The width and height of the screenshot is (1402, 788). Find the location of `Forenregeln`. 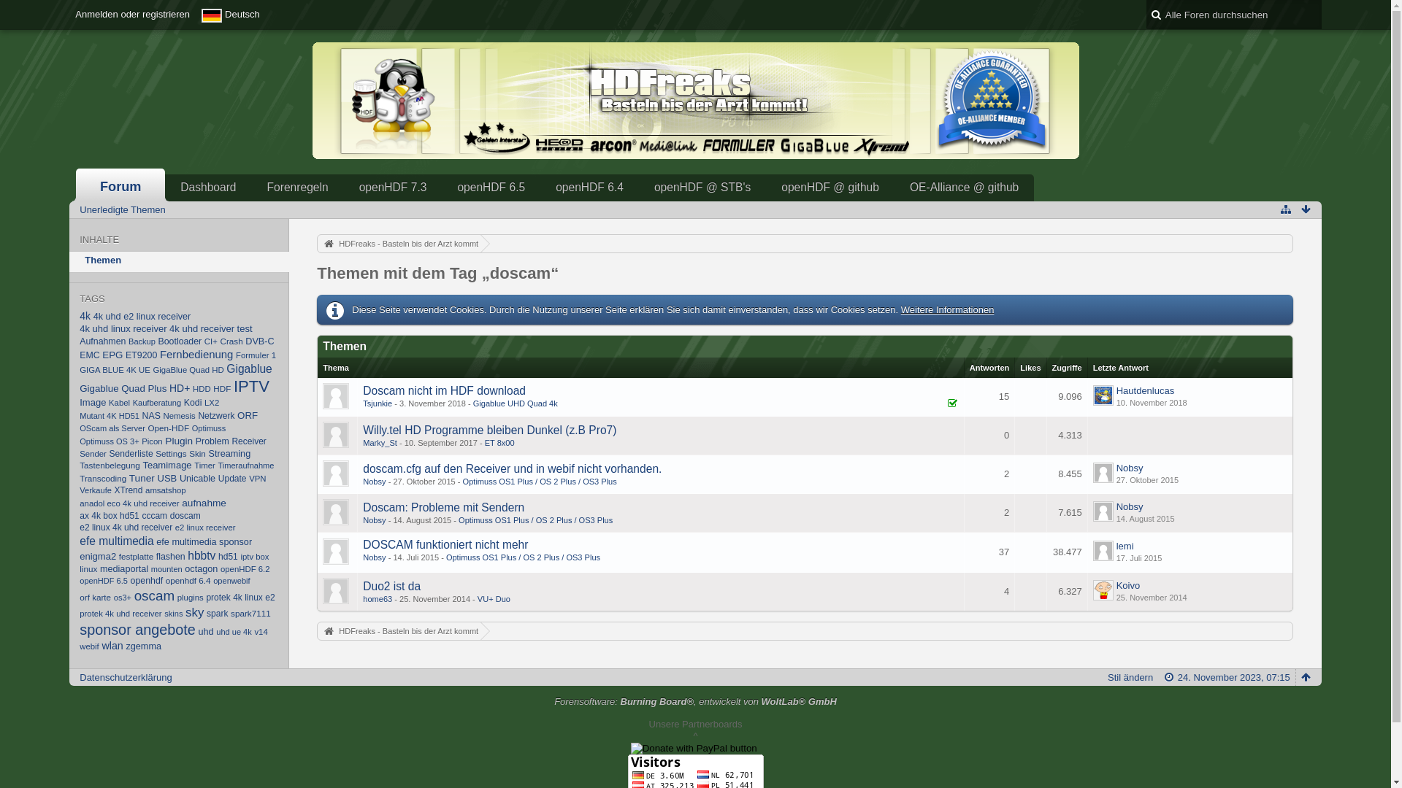

Forenregeln is located at coordinates (298, 188).